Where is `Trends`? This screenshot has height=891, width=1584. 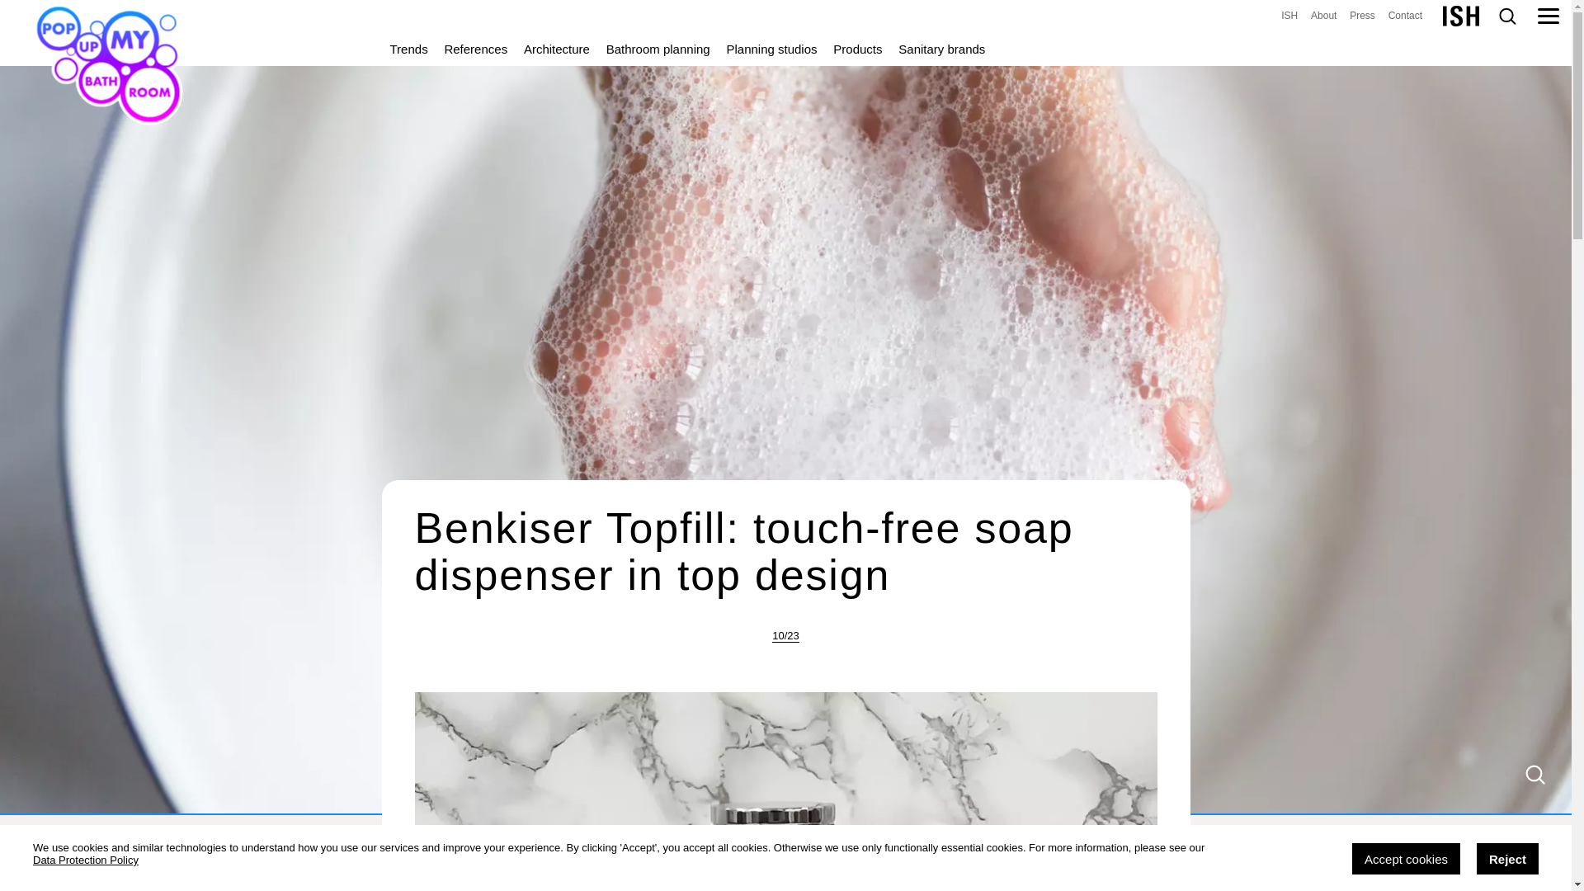
Trends is located at coordinates (408, 49).